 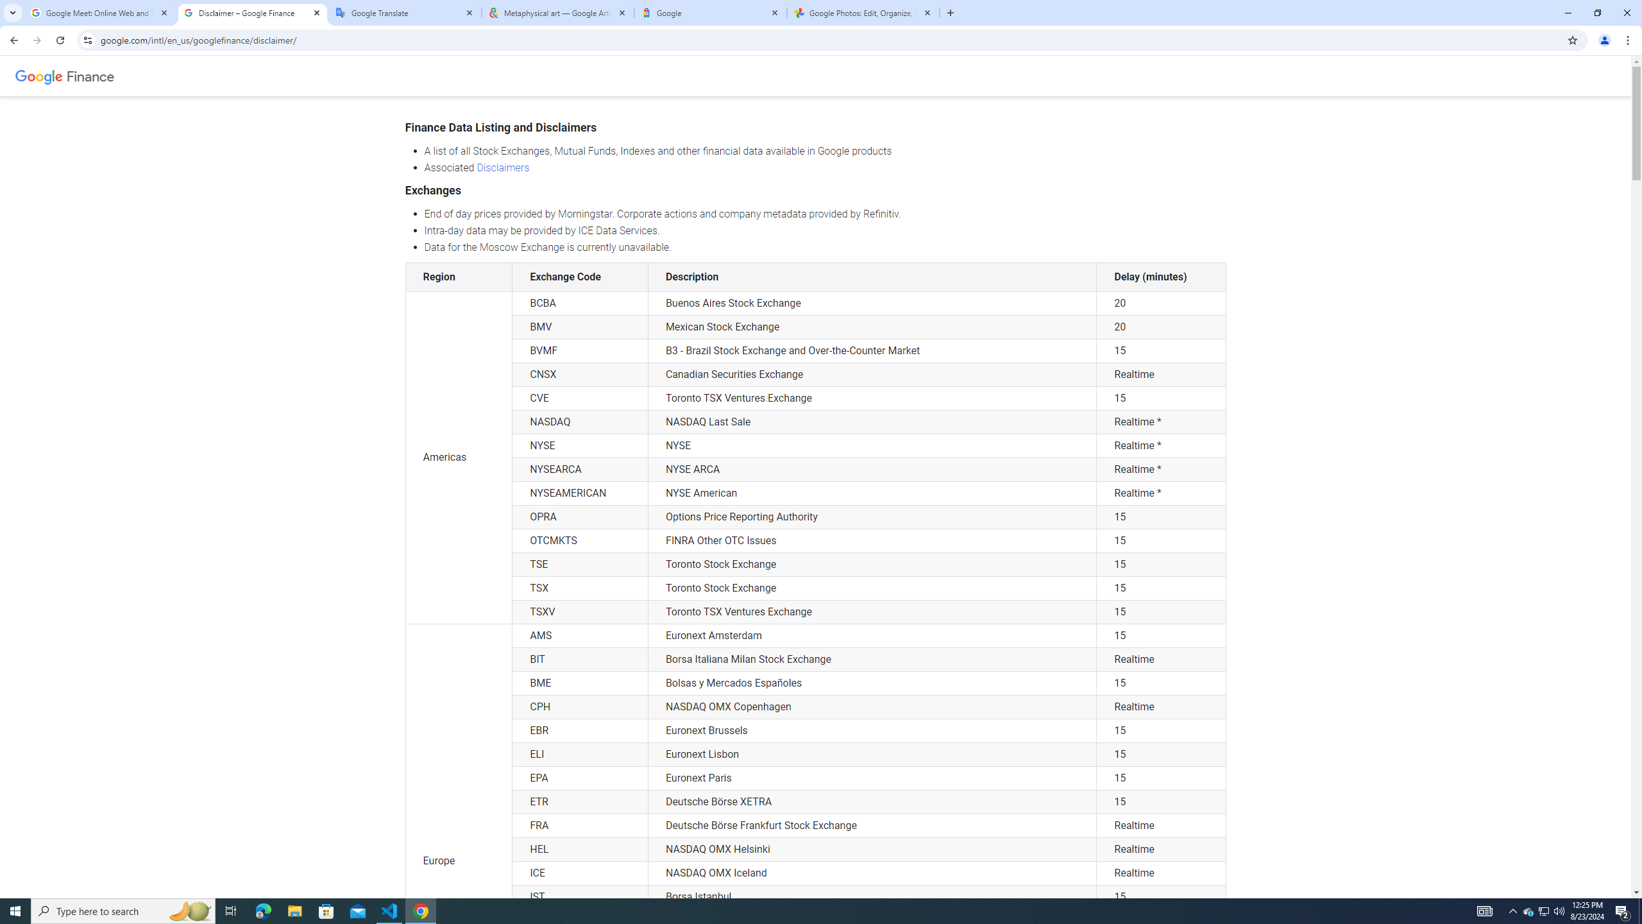 I want to click on Mexican Stock Exchange, so click(x=872, y=327).